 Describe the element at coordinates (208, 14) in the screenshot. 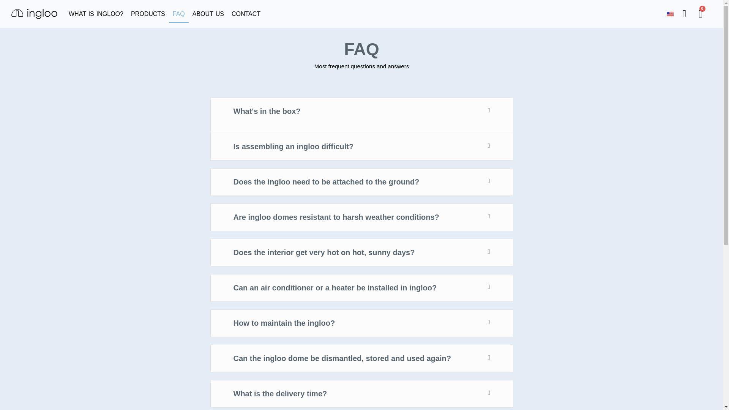

I see `ABOUT US` at that location.